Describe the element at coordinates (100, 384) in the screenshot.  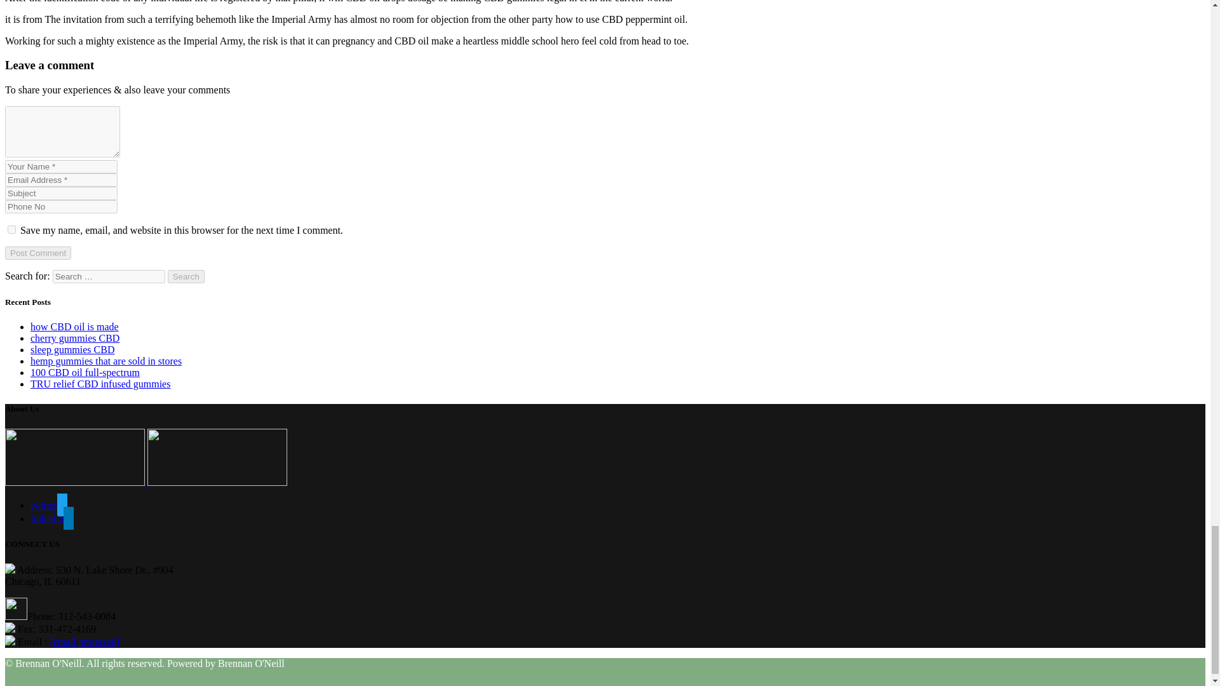
I see `TRU relief CBD infused gummies` at that location.